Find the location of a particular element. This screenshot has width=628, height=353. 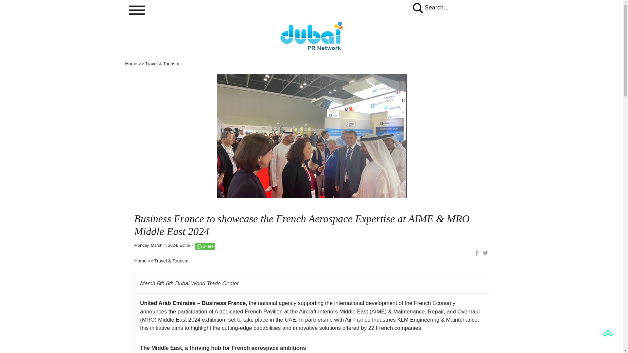

Home is located at coordinates (140, 261).